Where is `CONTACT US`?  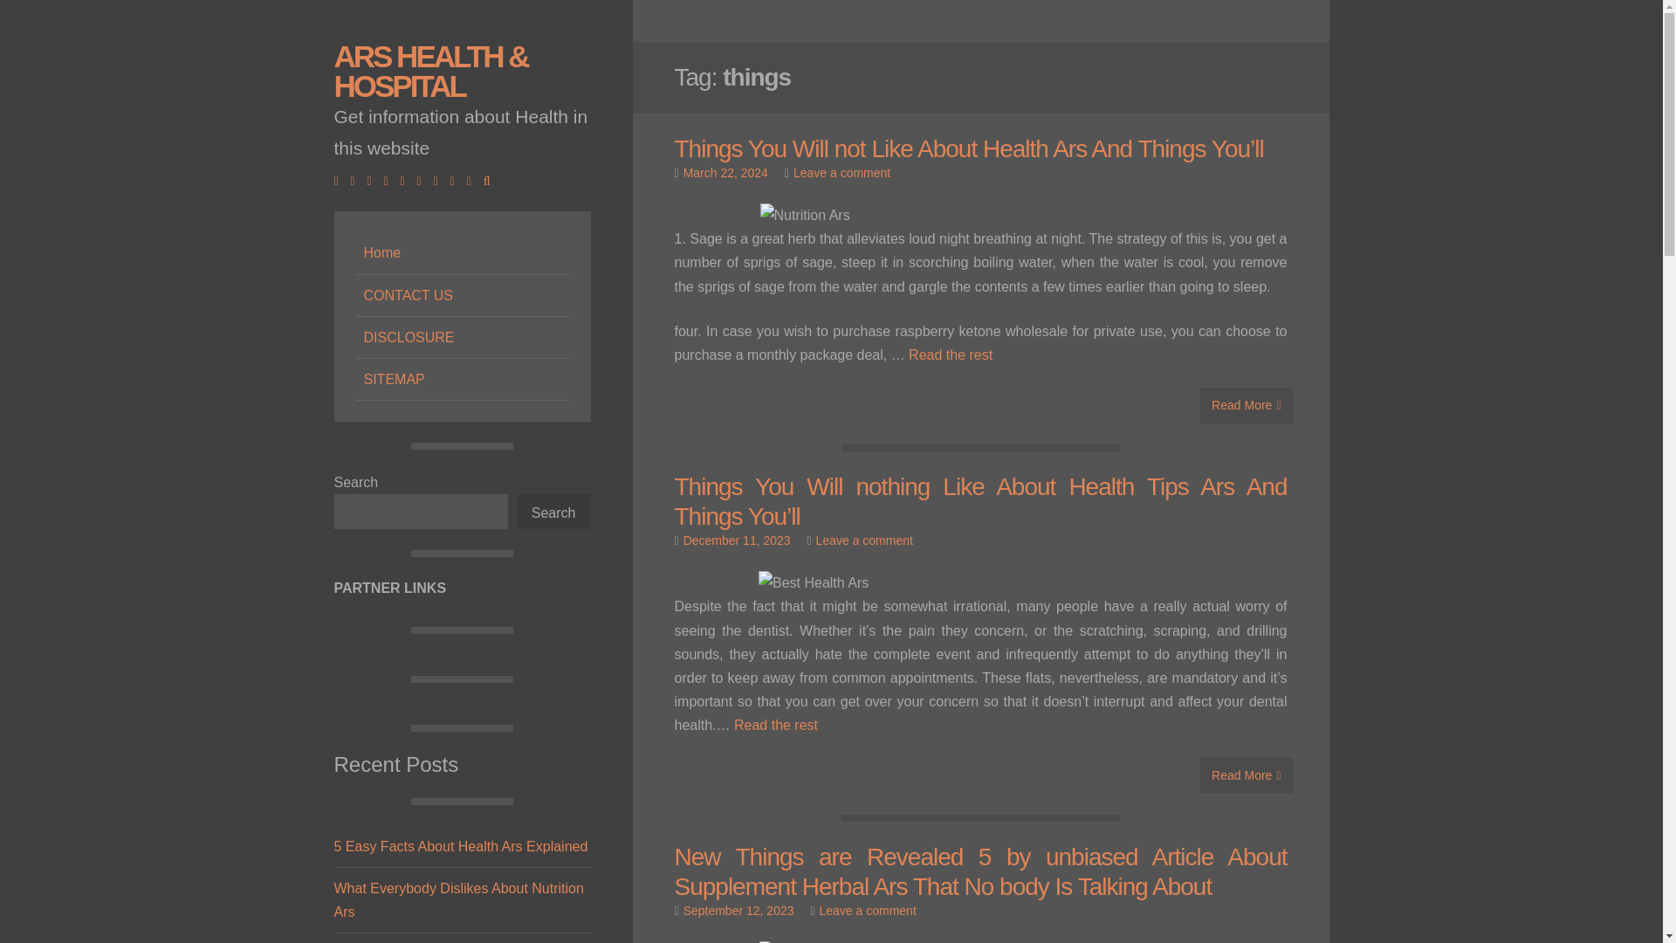
CONTACT US is located at coordinates (461, 295).